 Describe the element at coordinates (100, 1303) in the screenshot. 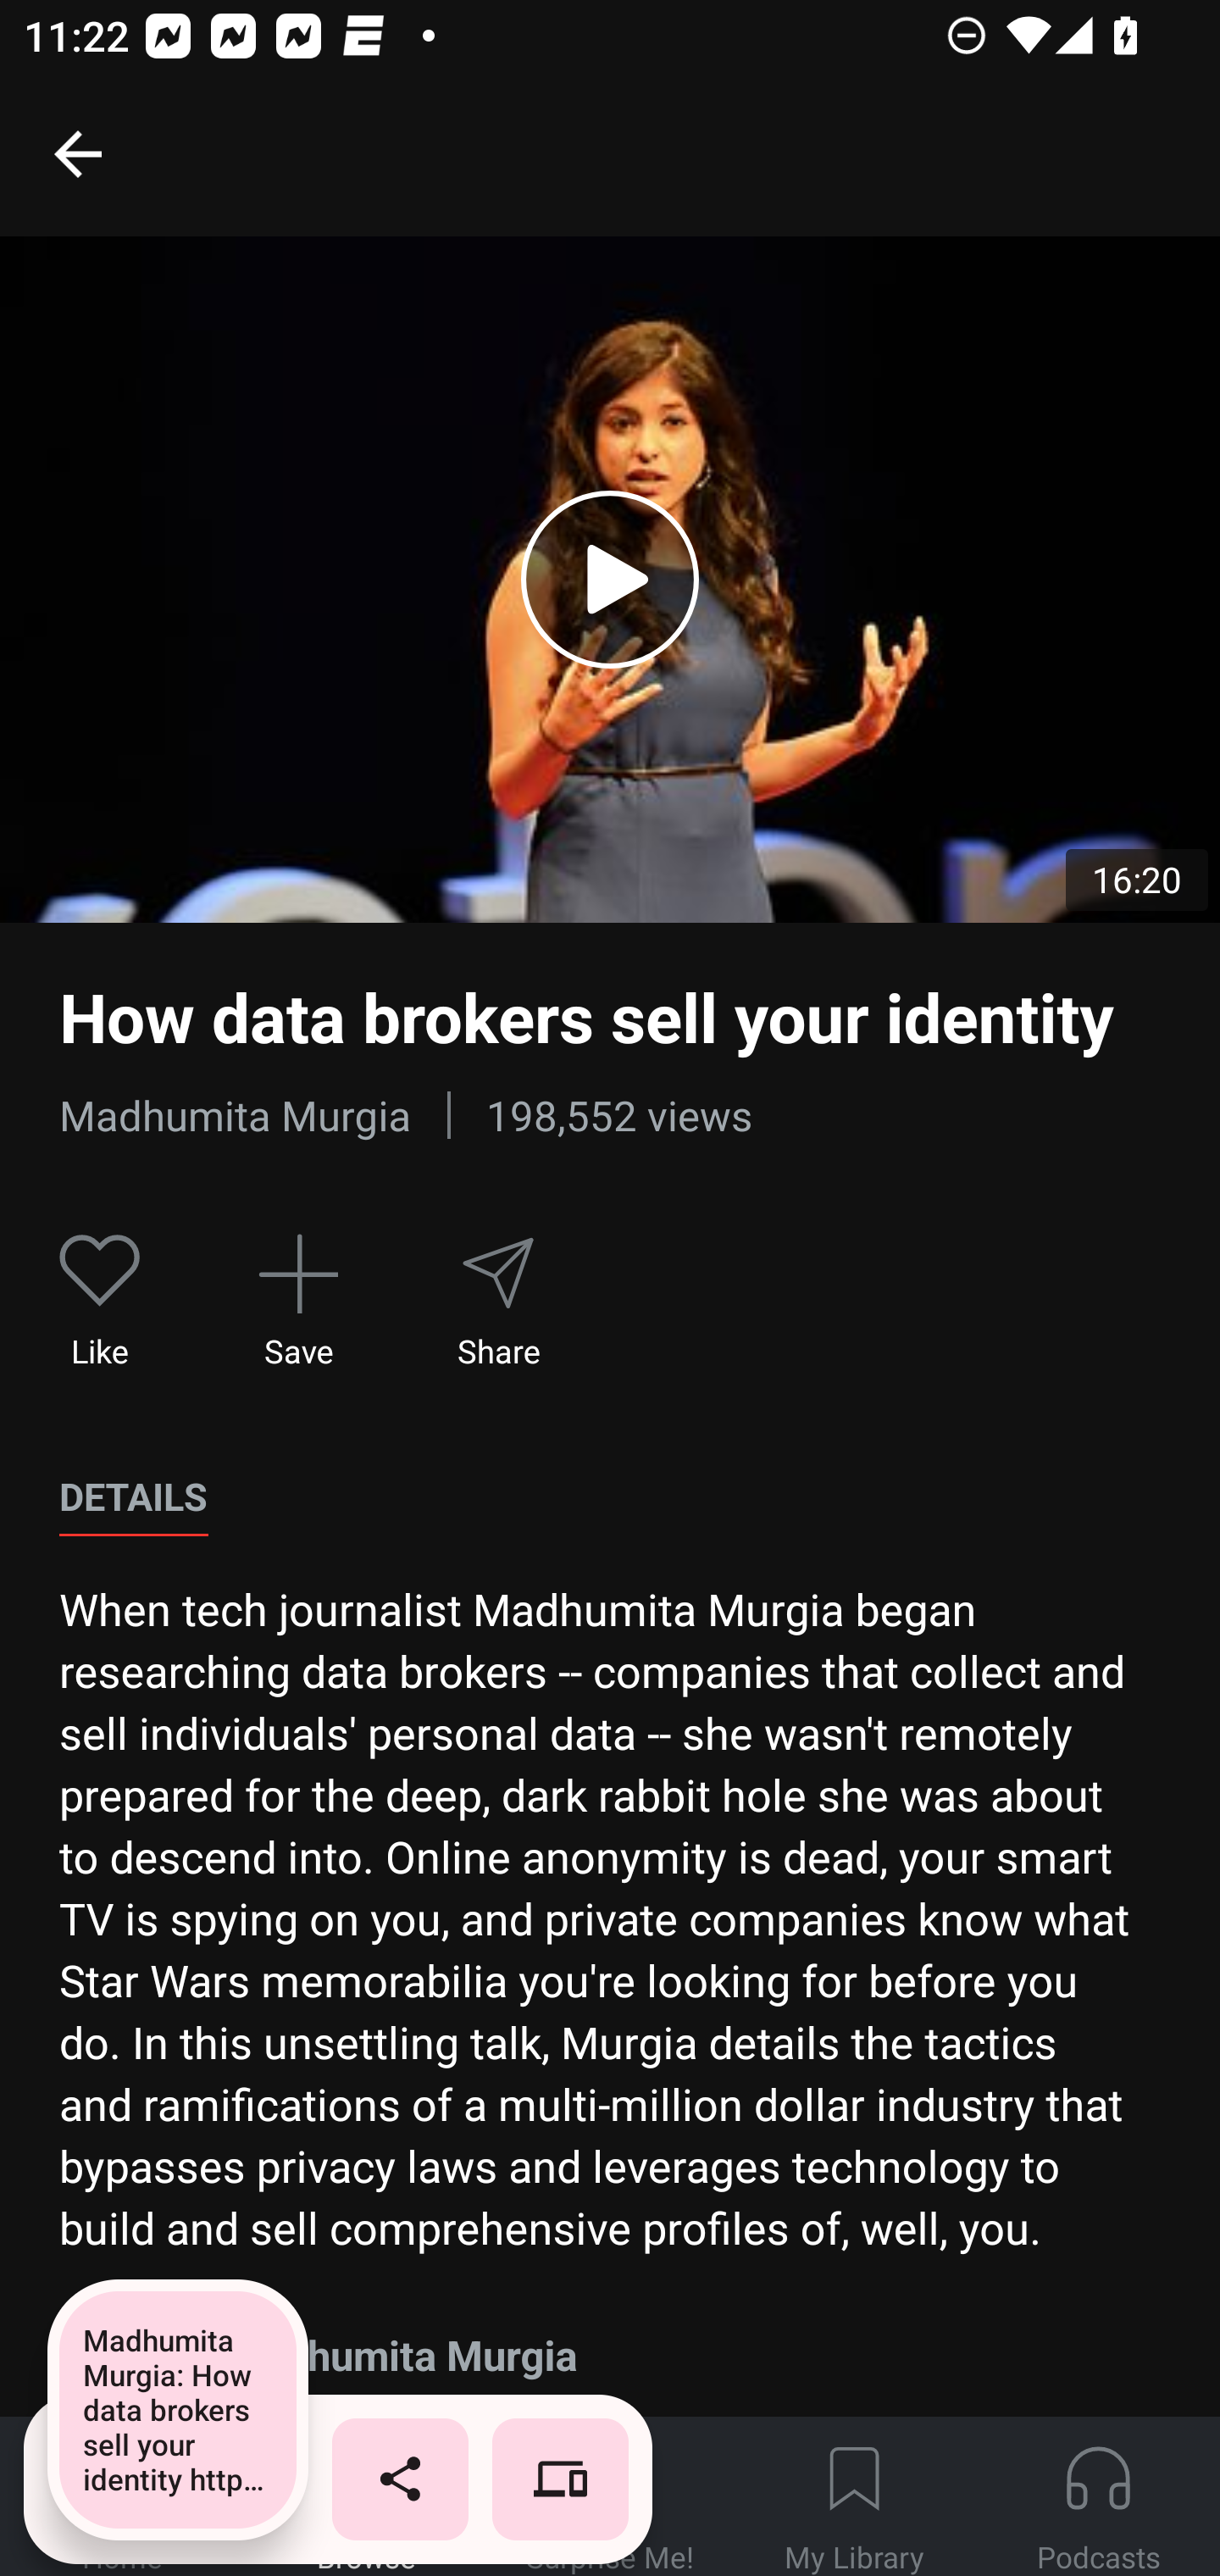

I see `Like` at that location.